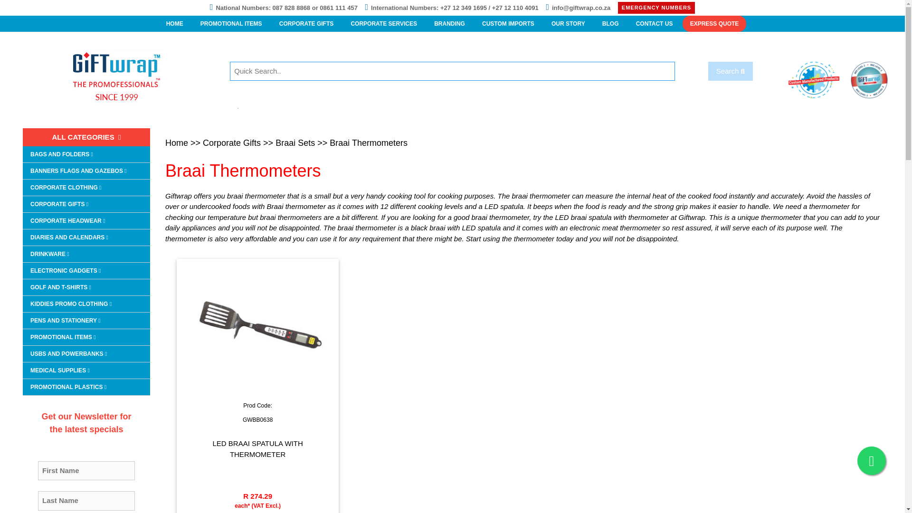 The image size is (912, 513). What do you see at coordinates (731, 71) in the screenshot?
I see `Search` at bounding box center [731, 71].